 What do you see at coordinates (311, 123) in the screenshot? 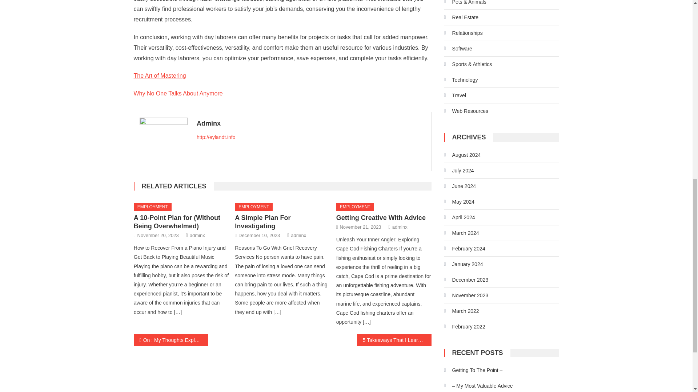
I see `Adminx` at bounding box center [311, 123].